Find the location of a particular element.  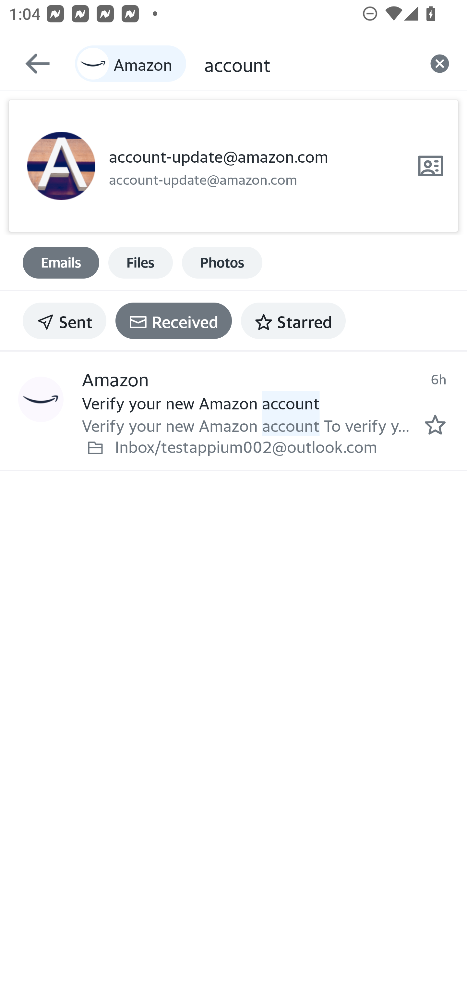

Starred is located at coordinates (293, 321).